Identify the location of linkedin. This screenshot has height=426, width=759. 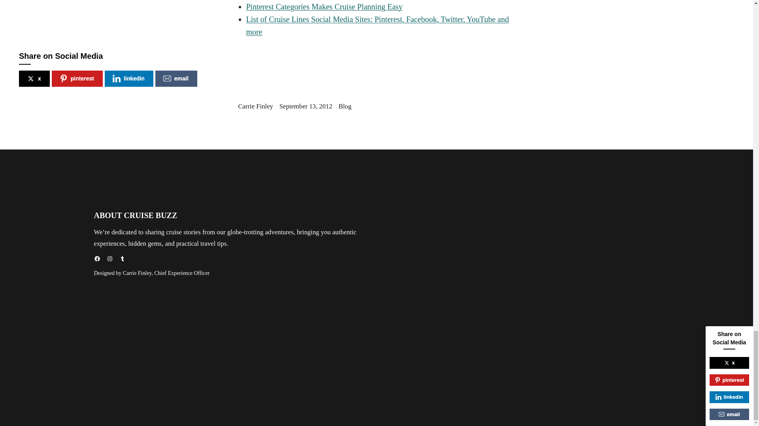
(129, 79).